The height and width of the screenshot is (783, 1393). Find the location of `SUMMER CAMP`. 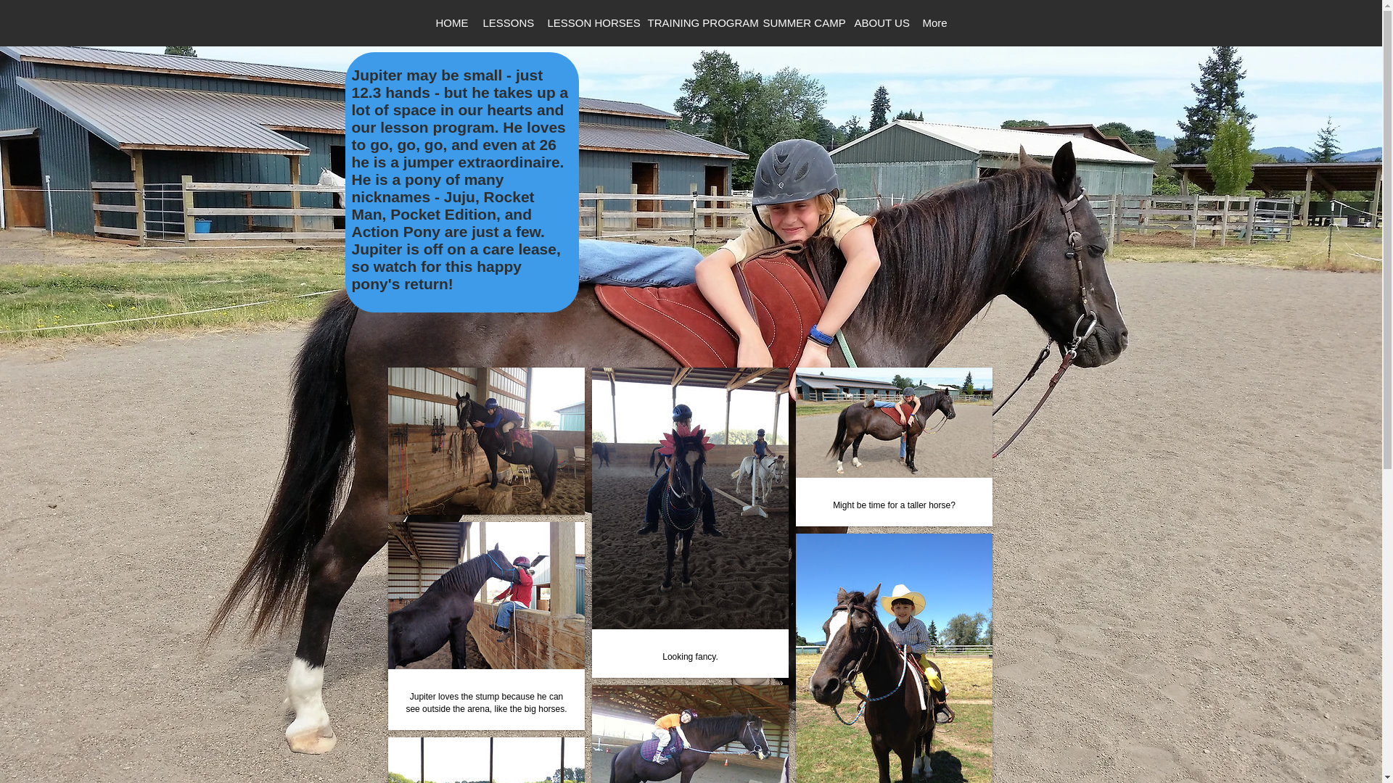

SUMMER CAMP is located at coordinates (798, 23).